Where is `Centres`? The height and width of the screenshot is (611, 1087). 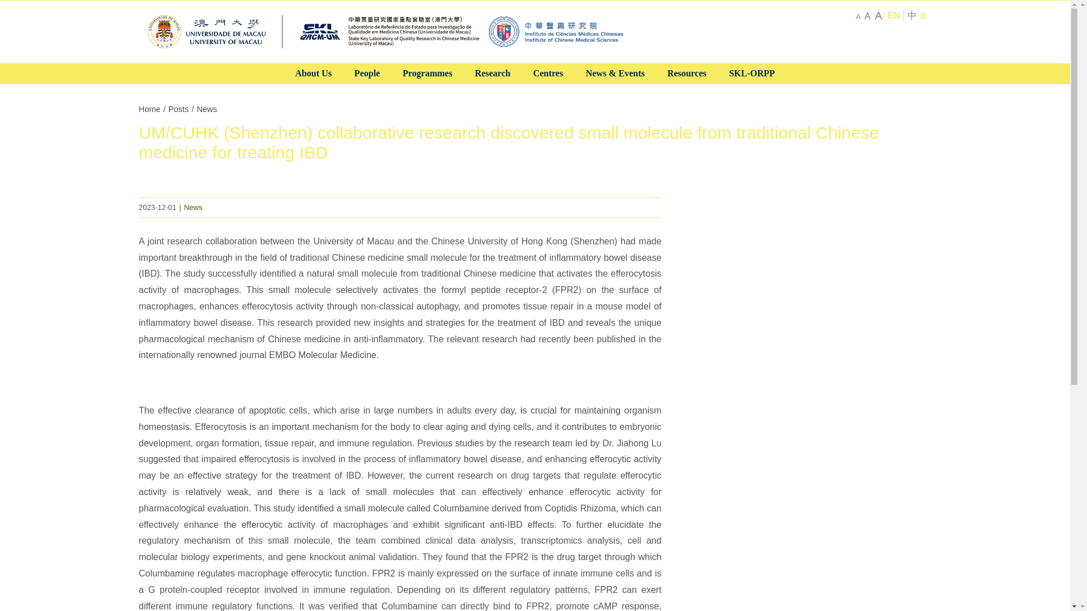
Centres is located at coordinates (548, 74).